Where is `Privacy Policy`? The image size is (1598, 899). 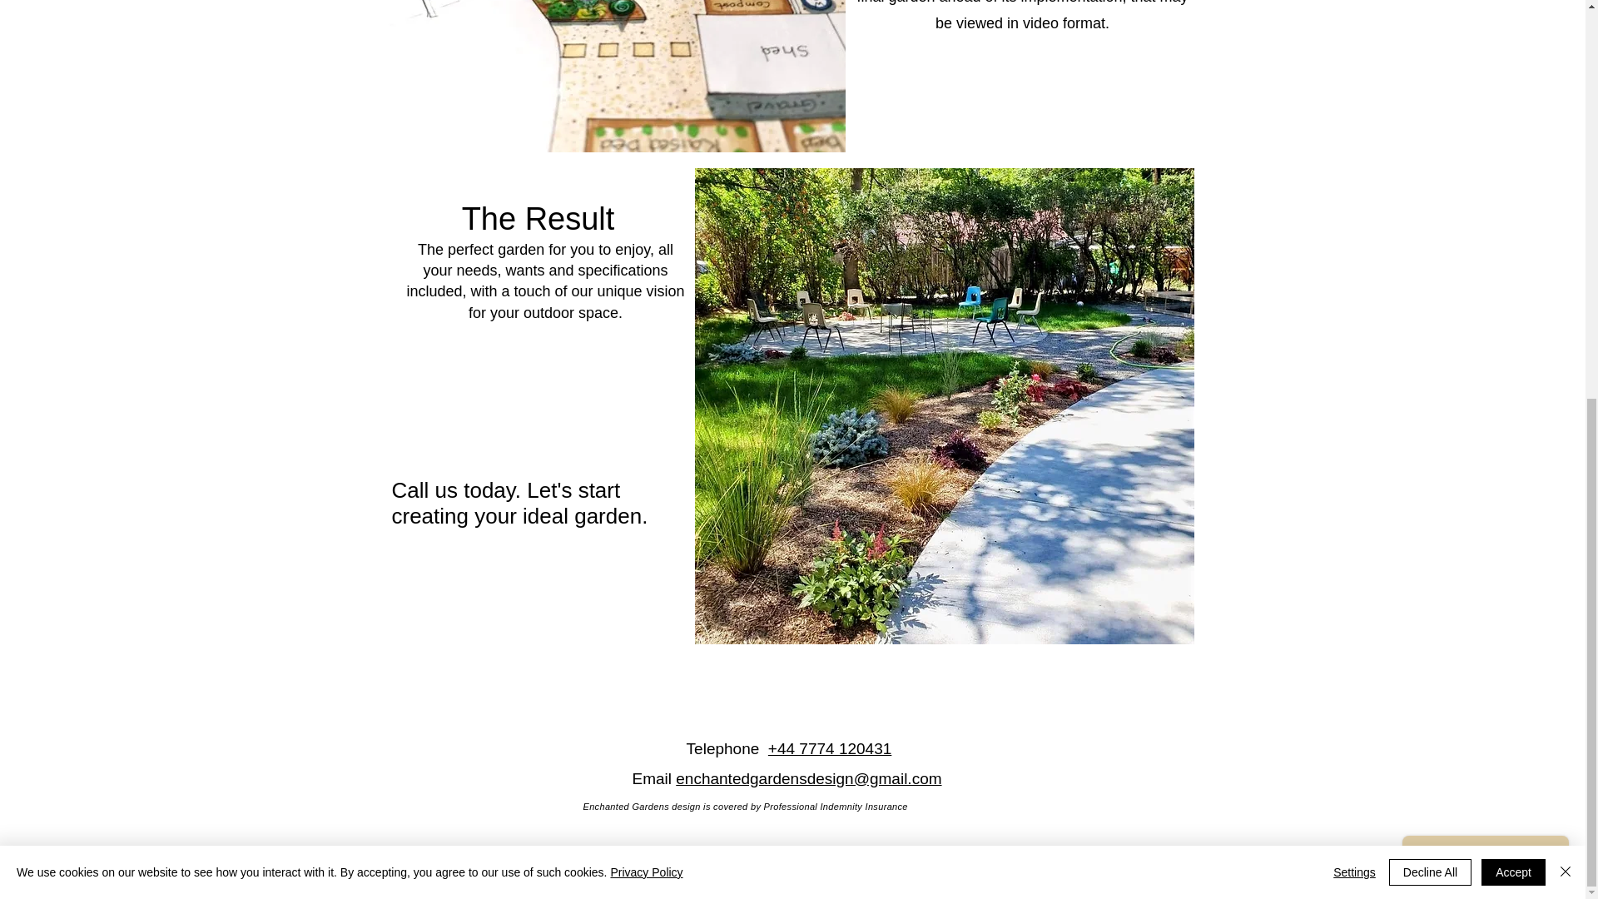 Privacy Policy is located at coordinates (646, 160).